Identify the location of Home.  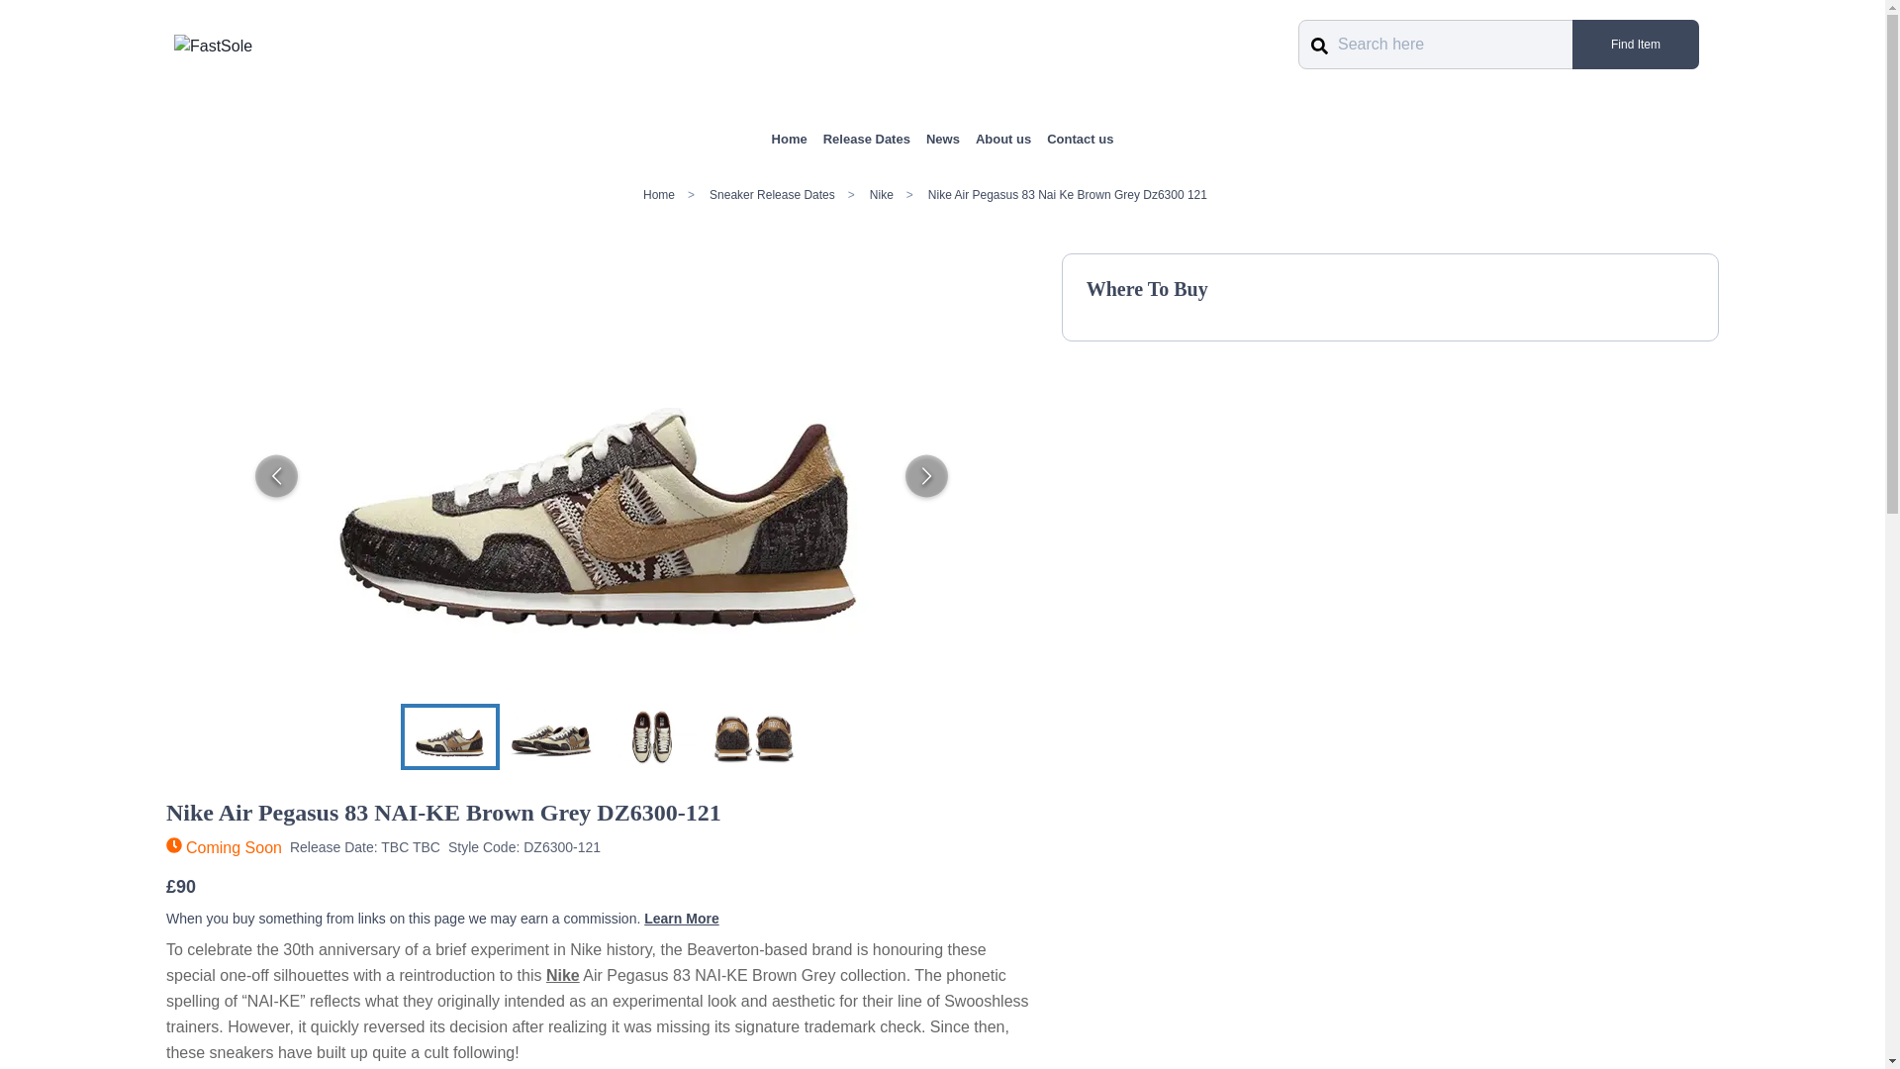
(790, 139).